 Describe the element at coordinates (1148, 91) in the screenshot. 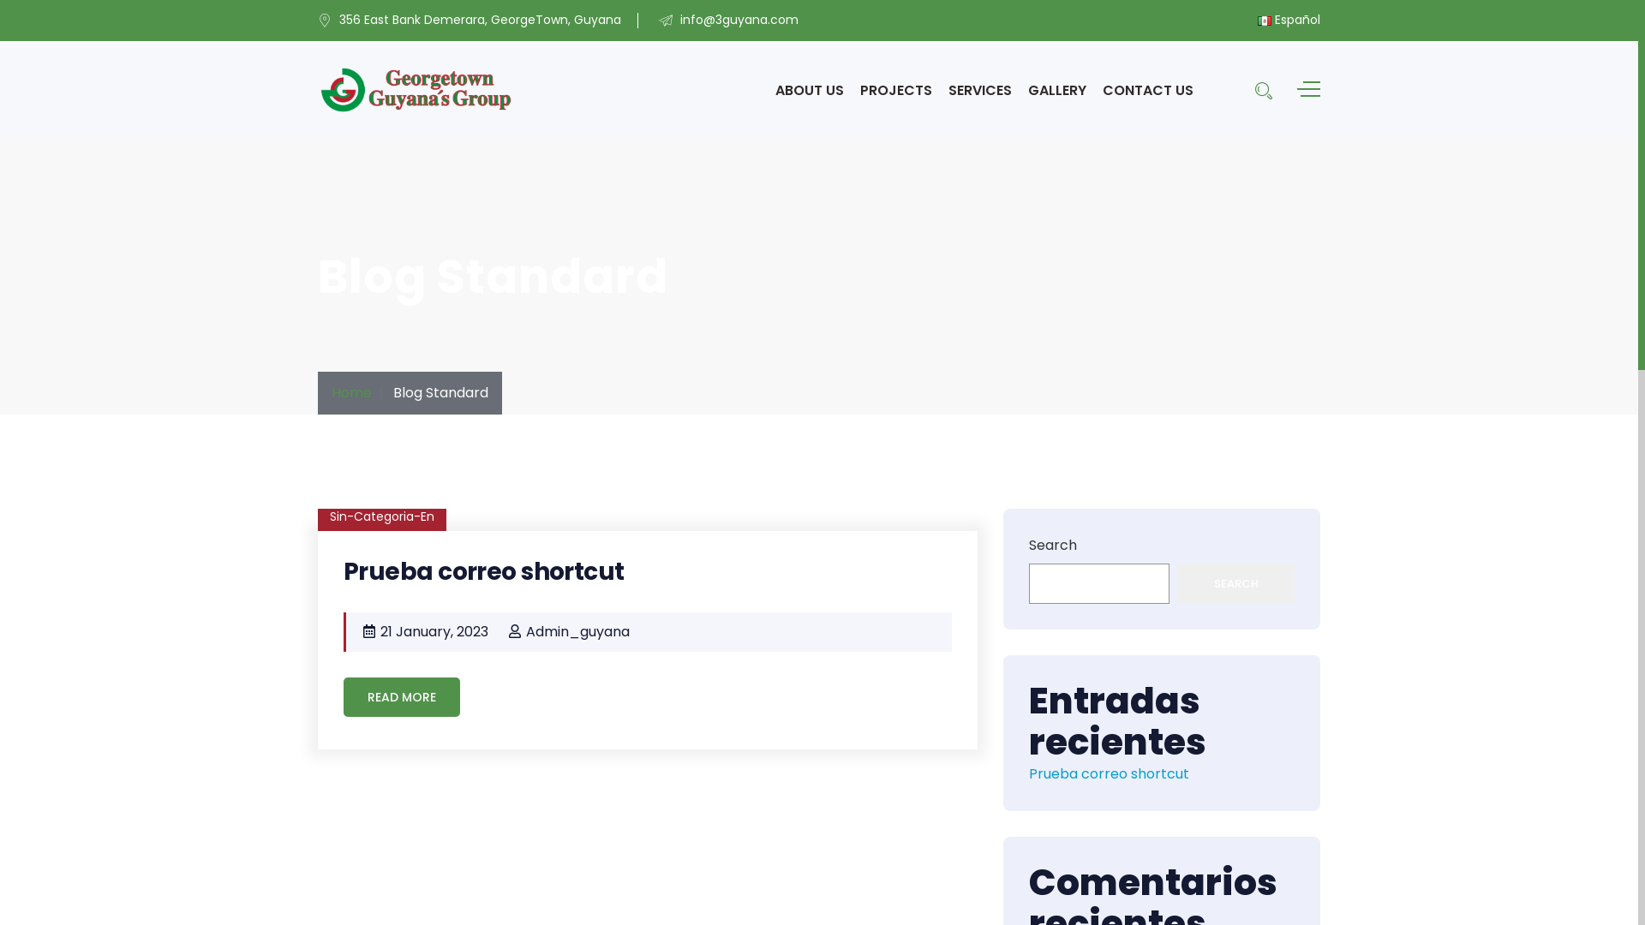

I see `CONTACT US` at that location.